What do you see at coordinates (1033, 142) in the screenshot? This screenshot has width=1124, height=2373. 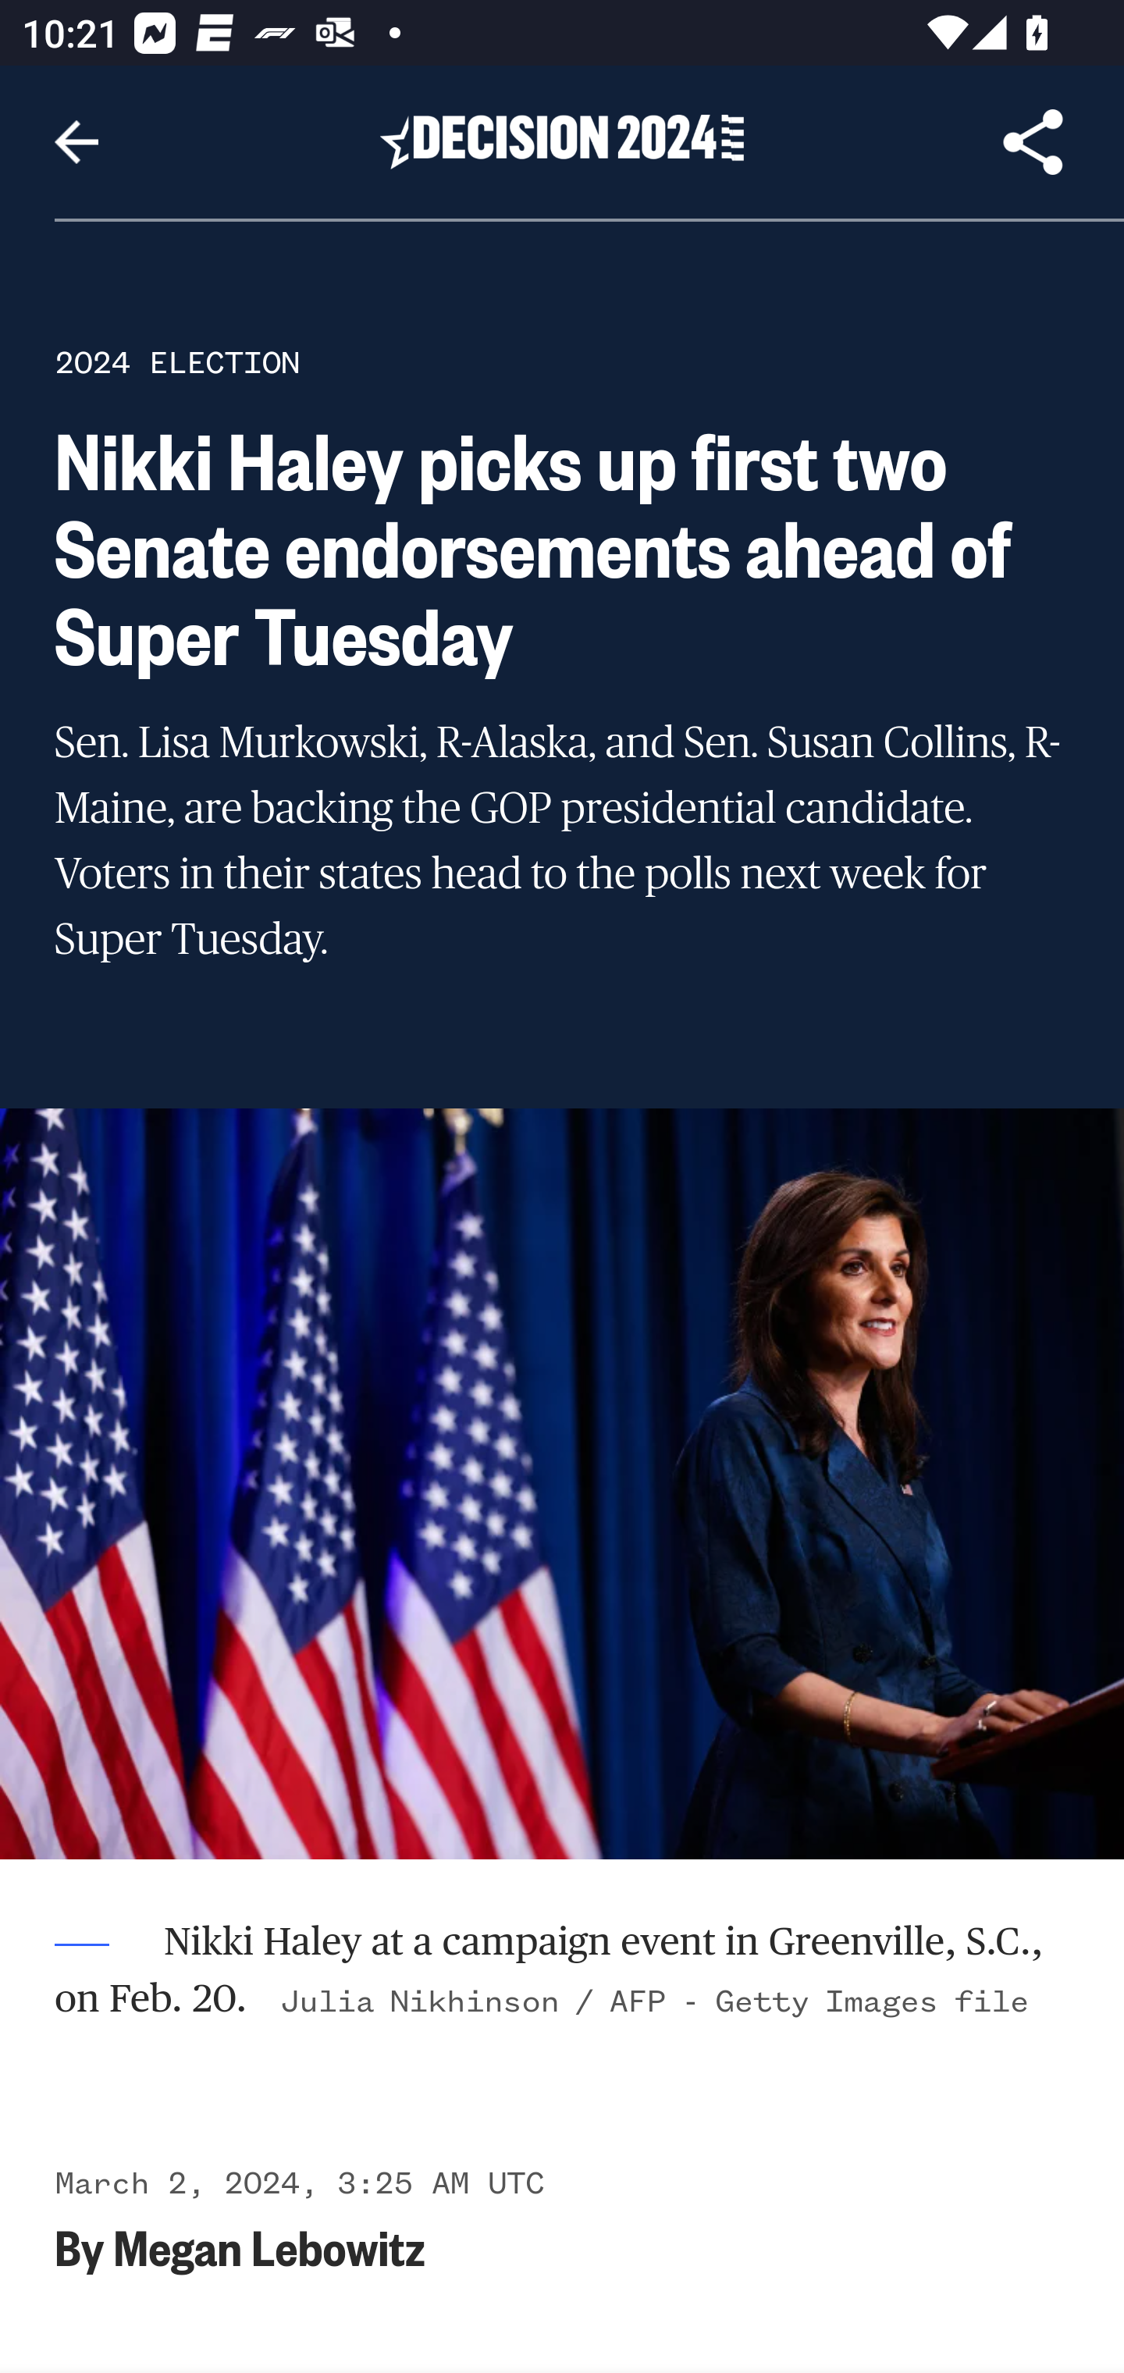 I see `Share Article, button` at bounding box center [1033, 142].